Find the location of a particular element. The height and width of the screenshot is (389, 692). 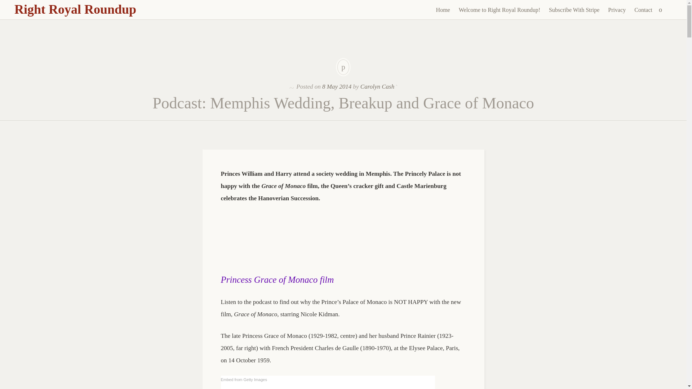

8 May 2014 is located at coordinates (337, 86).